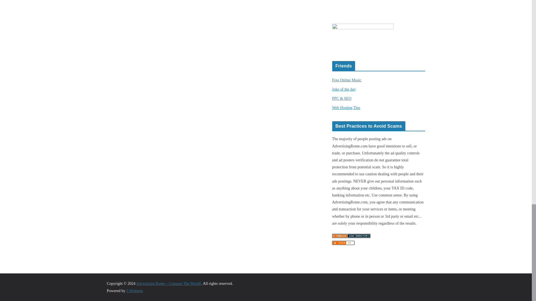 The width and height of the screenshot is (536, 301). Describe the element at coordinates (347, 80) in the screenshot. I see `Free Online Music` at that location.